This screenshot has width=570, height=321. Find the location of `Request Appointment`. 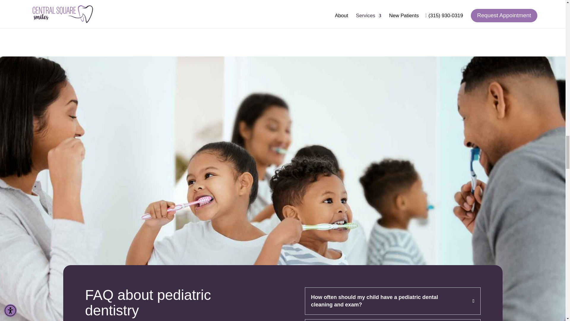

Request Appointment is located at coordinates (330, 16).